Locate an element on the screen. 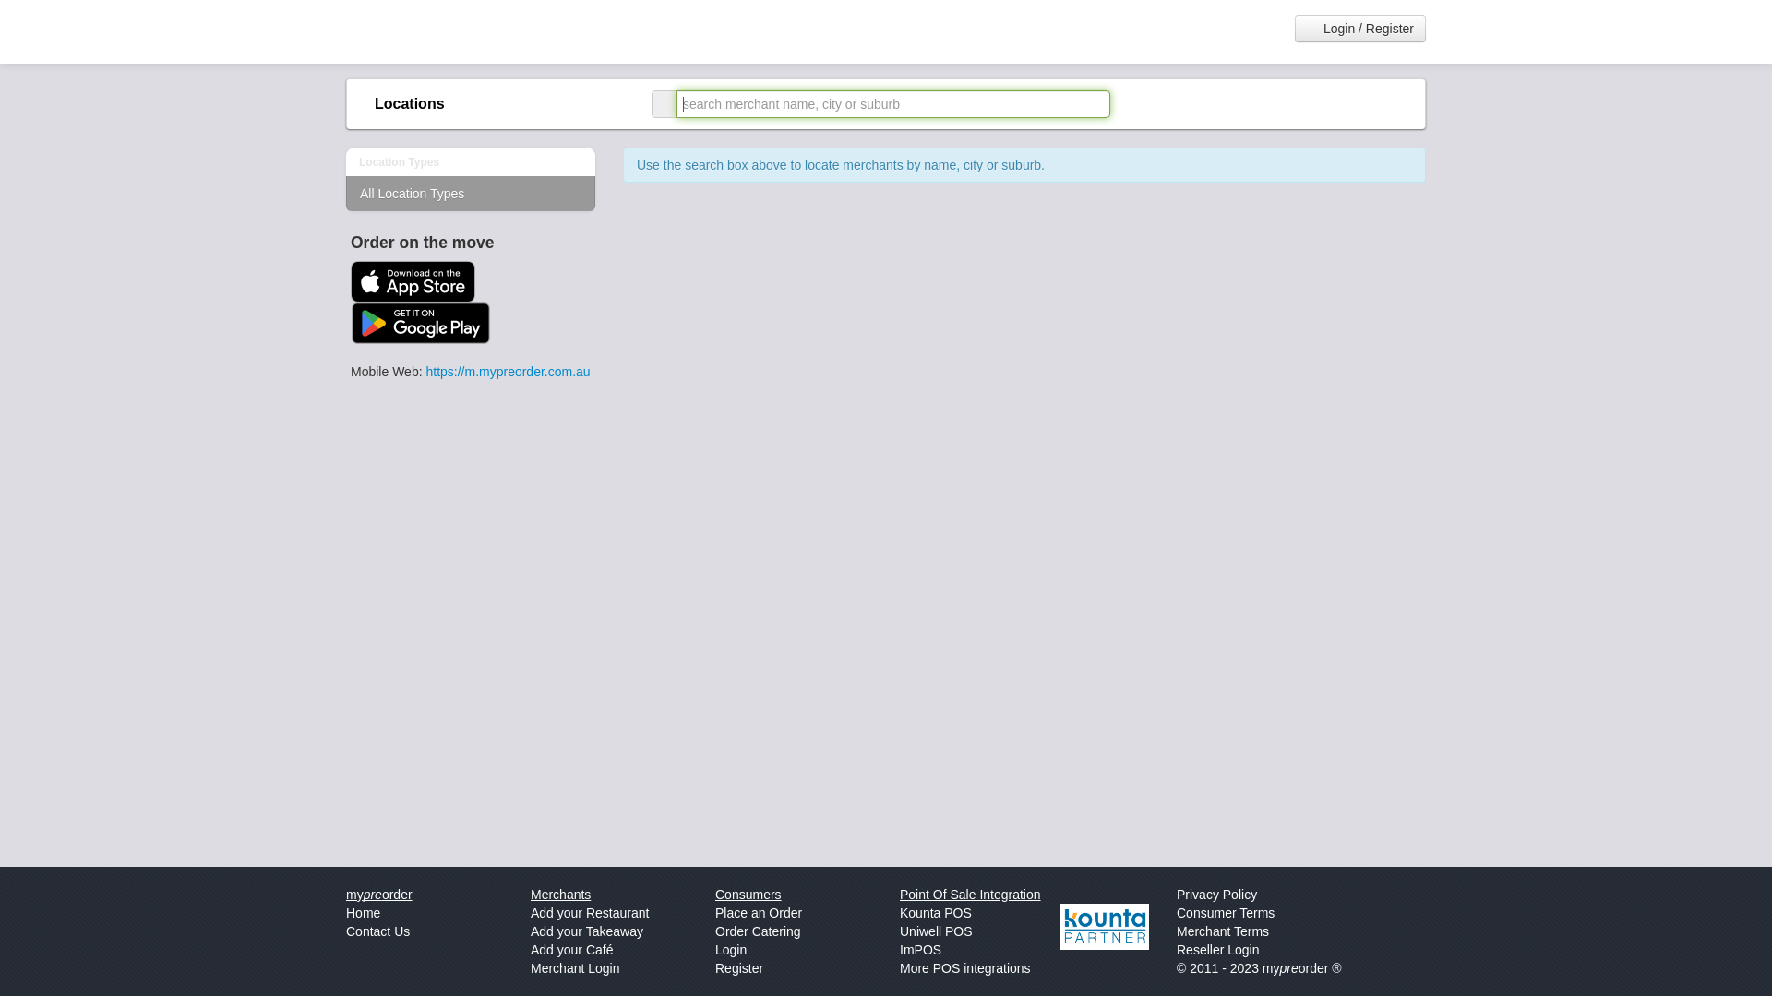 The height and width of the screenshot is (996, 1772). Add your Restaurant is located at coordinates (590, 913).